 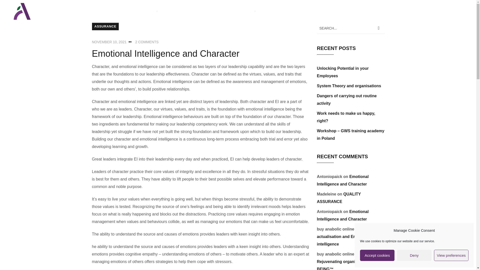 I want to click on View preferences, so click(x=451, y=255).